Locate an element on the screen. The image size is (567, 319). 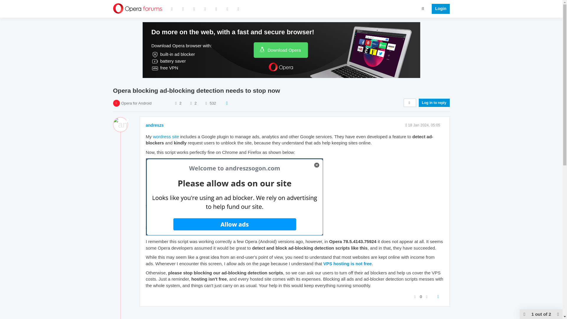
Search is located at coordinates (423, 8).